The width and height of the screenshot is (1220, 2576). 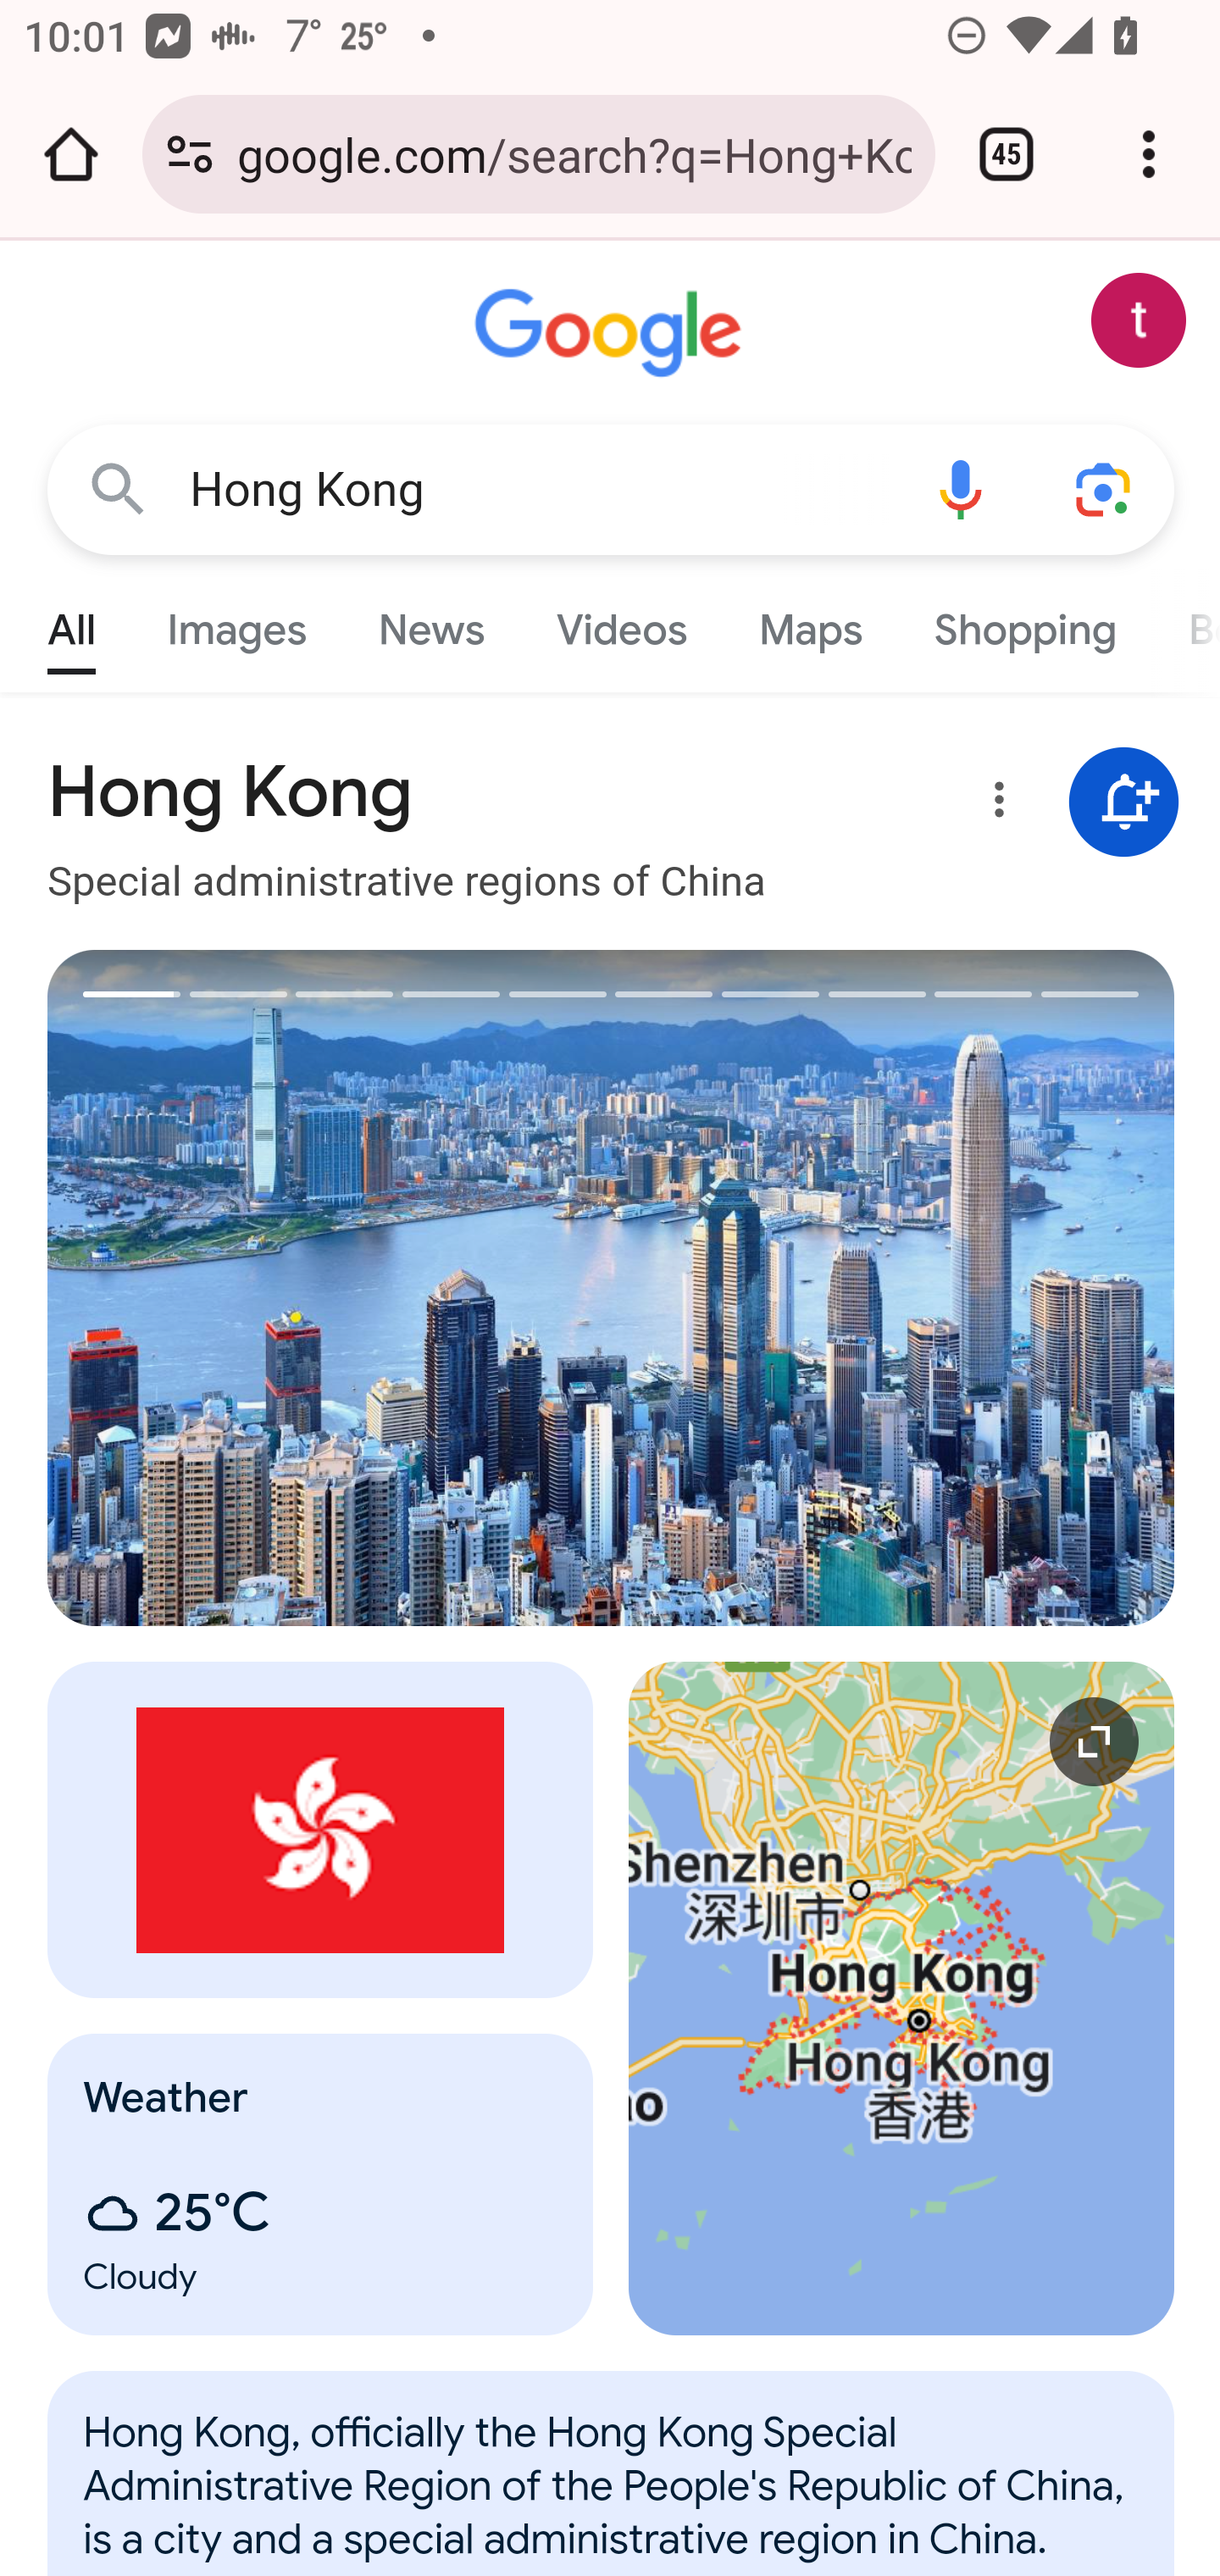 I want to click on Customize and control Google Chrome, so click(x=1149, y=154).